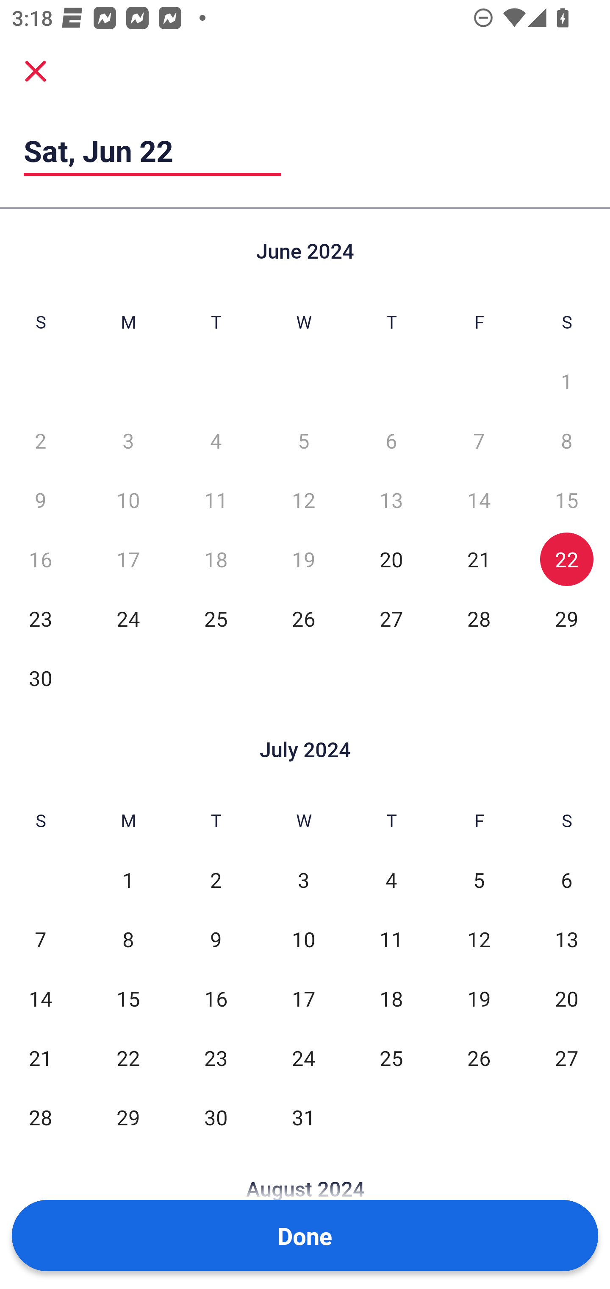  What do you see at coordinates (216, 880) in the screenshot?
I see `2 Tue, Jul 2, Not Selected` at bounding box center [216, 880].